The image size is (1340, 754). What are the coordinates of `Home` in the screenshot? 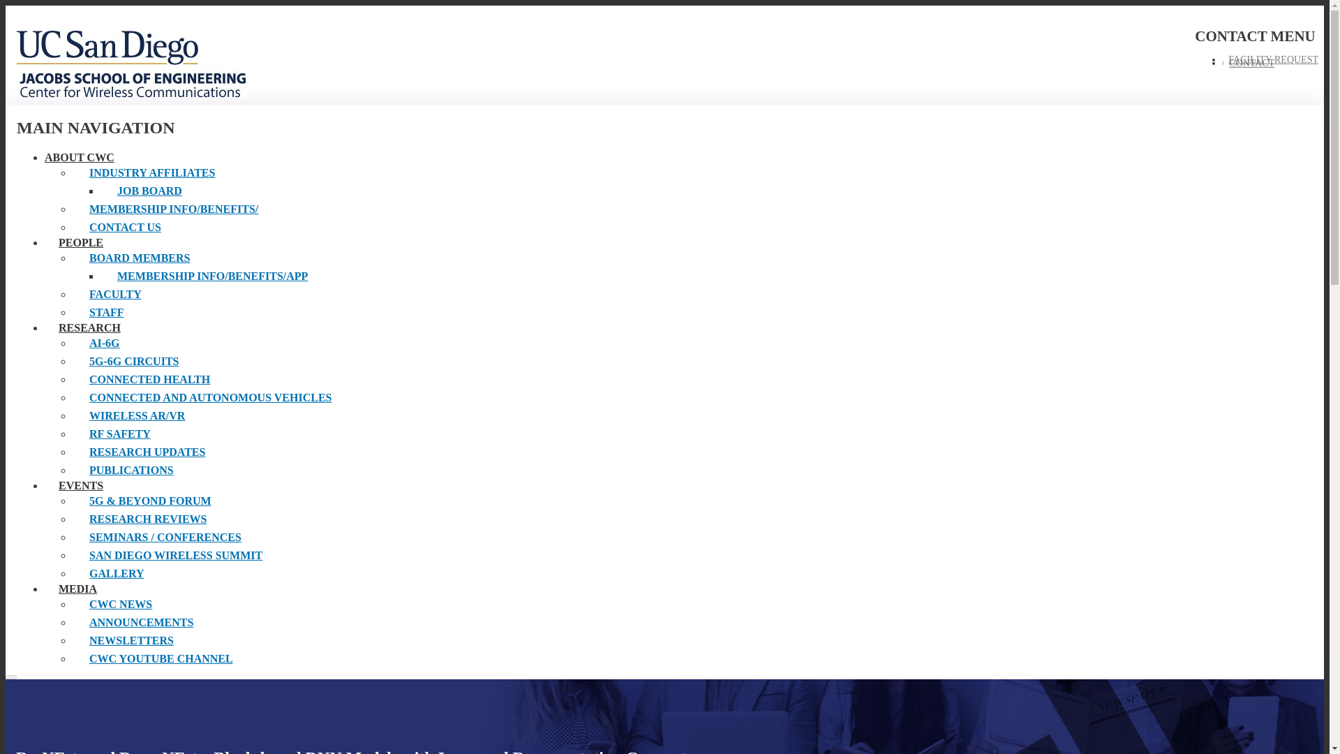 It's located at (98, 60).